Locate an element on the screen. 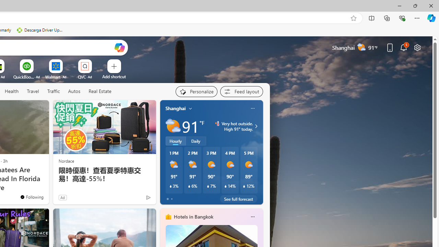  Class: weather-arrow-glyph is located at coordinates (256, 126).